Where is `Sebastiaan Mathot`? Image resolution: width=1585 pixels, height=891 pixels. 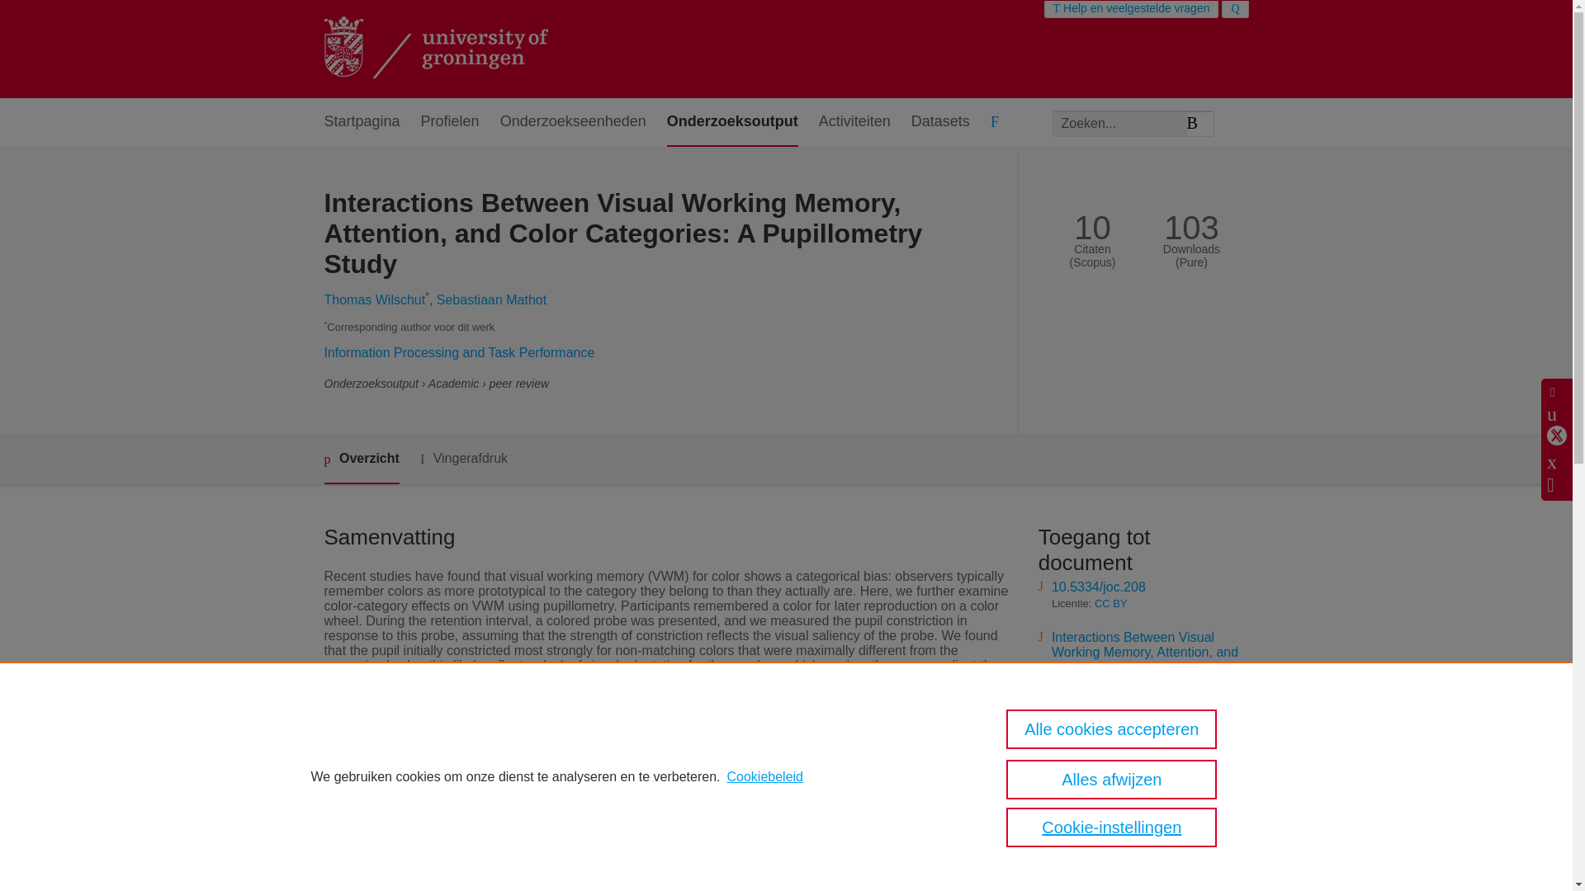 Sebastiaan Mathot is located at coordinates (492, 299).